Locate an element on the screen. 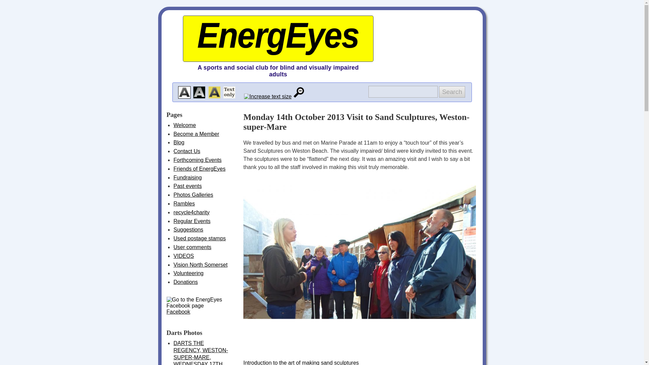 This screenshot has height=365, width=649. Switch to a white background with black text is located at coordinates (184, 92).